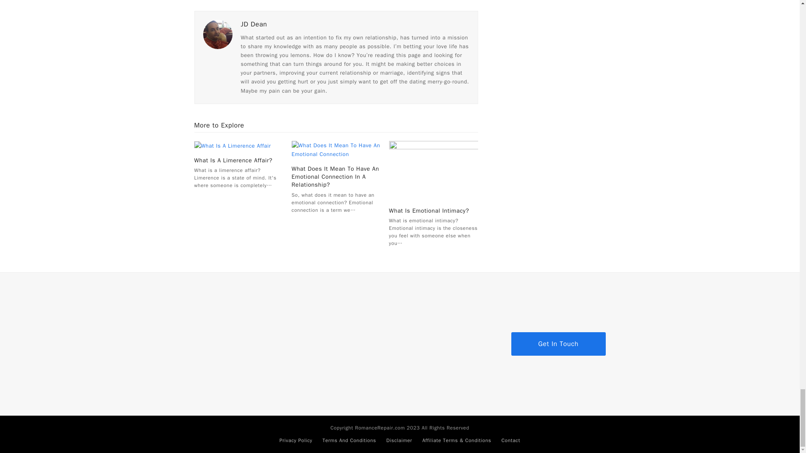  Describe the element at coordinates (558, 344) in the screenshot. I see `Get In Touch` at that location.